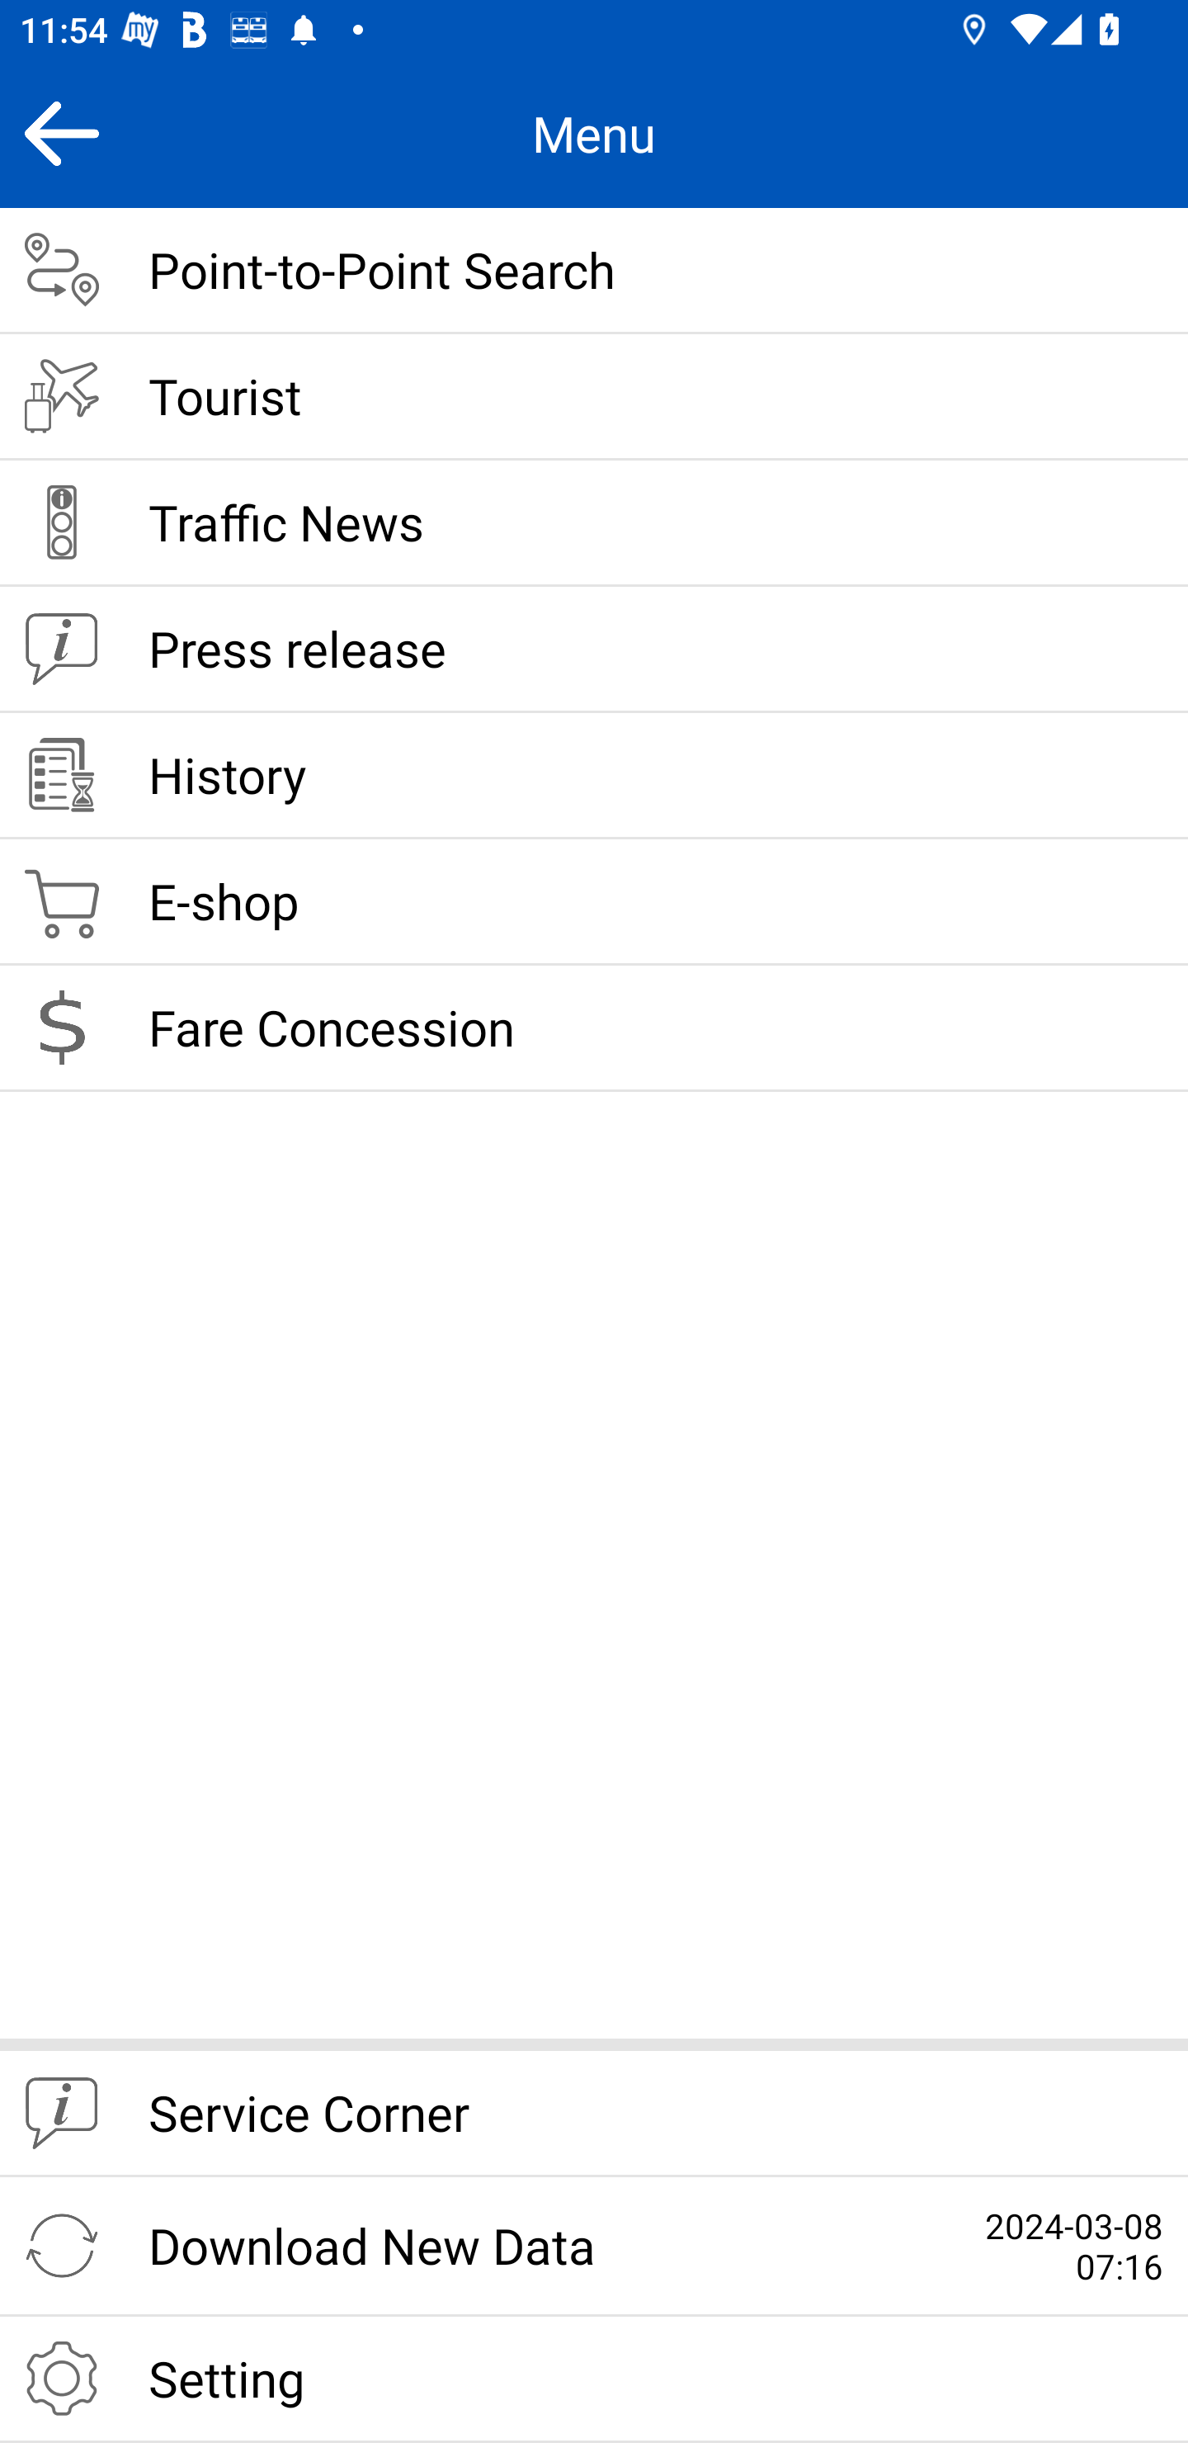 This screenshot has height=2443, width=1188. What do you see at coordinates (594, 2115) in the screenshot?
I see `Service Corner` at bounding box center [594, 2115].